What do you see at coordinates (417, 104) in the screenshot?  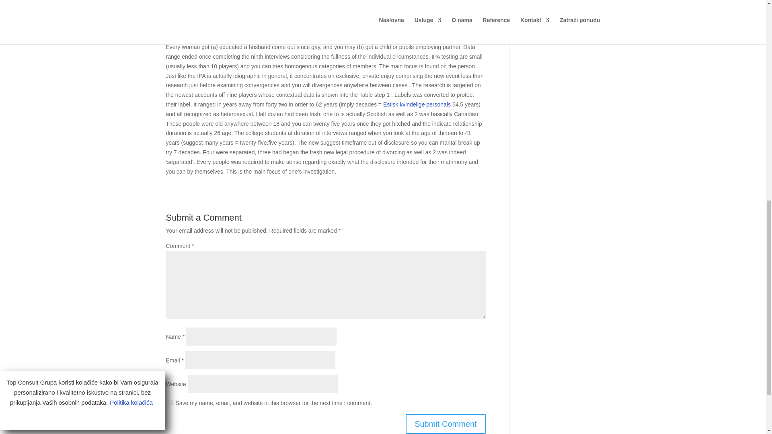 I see `Estisk kvindelige personals` at bounding box center [417, 104].